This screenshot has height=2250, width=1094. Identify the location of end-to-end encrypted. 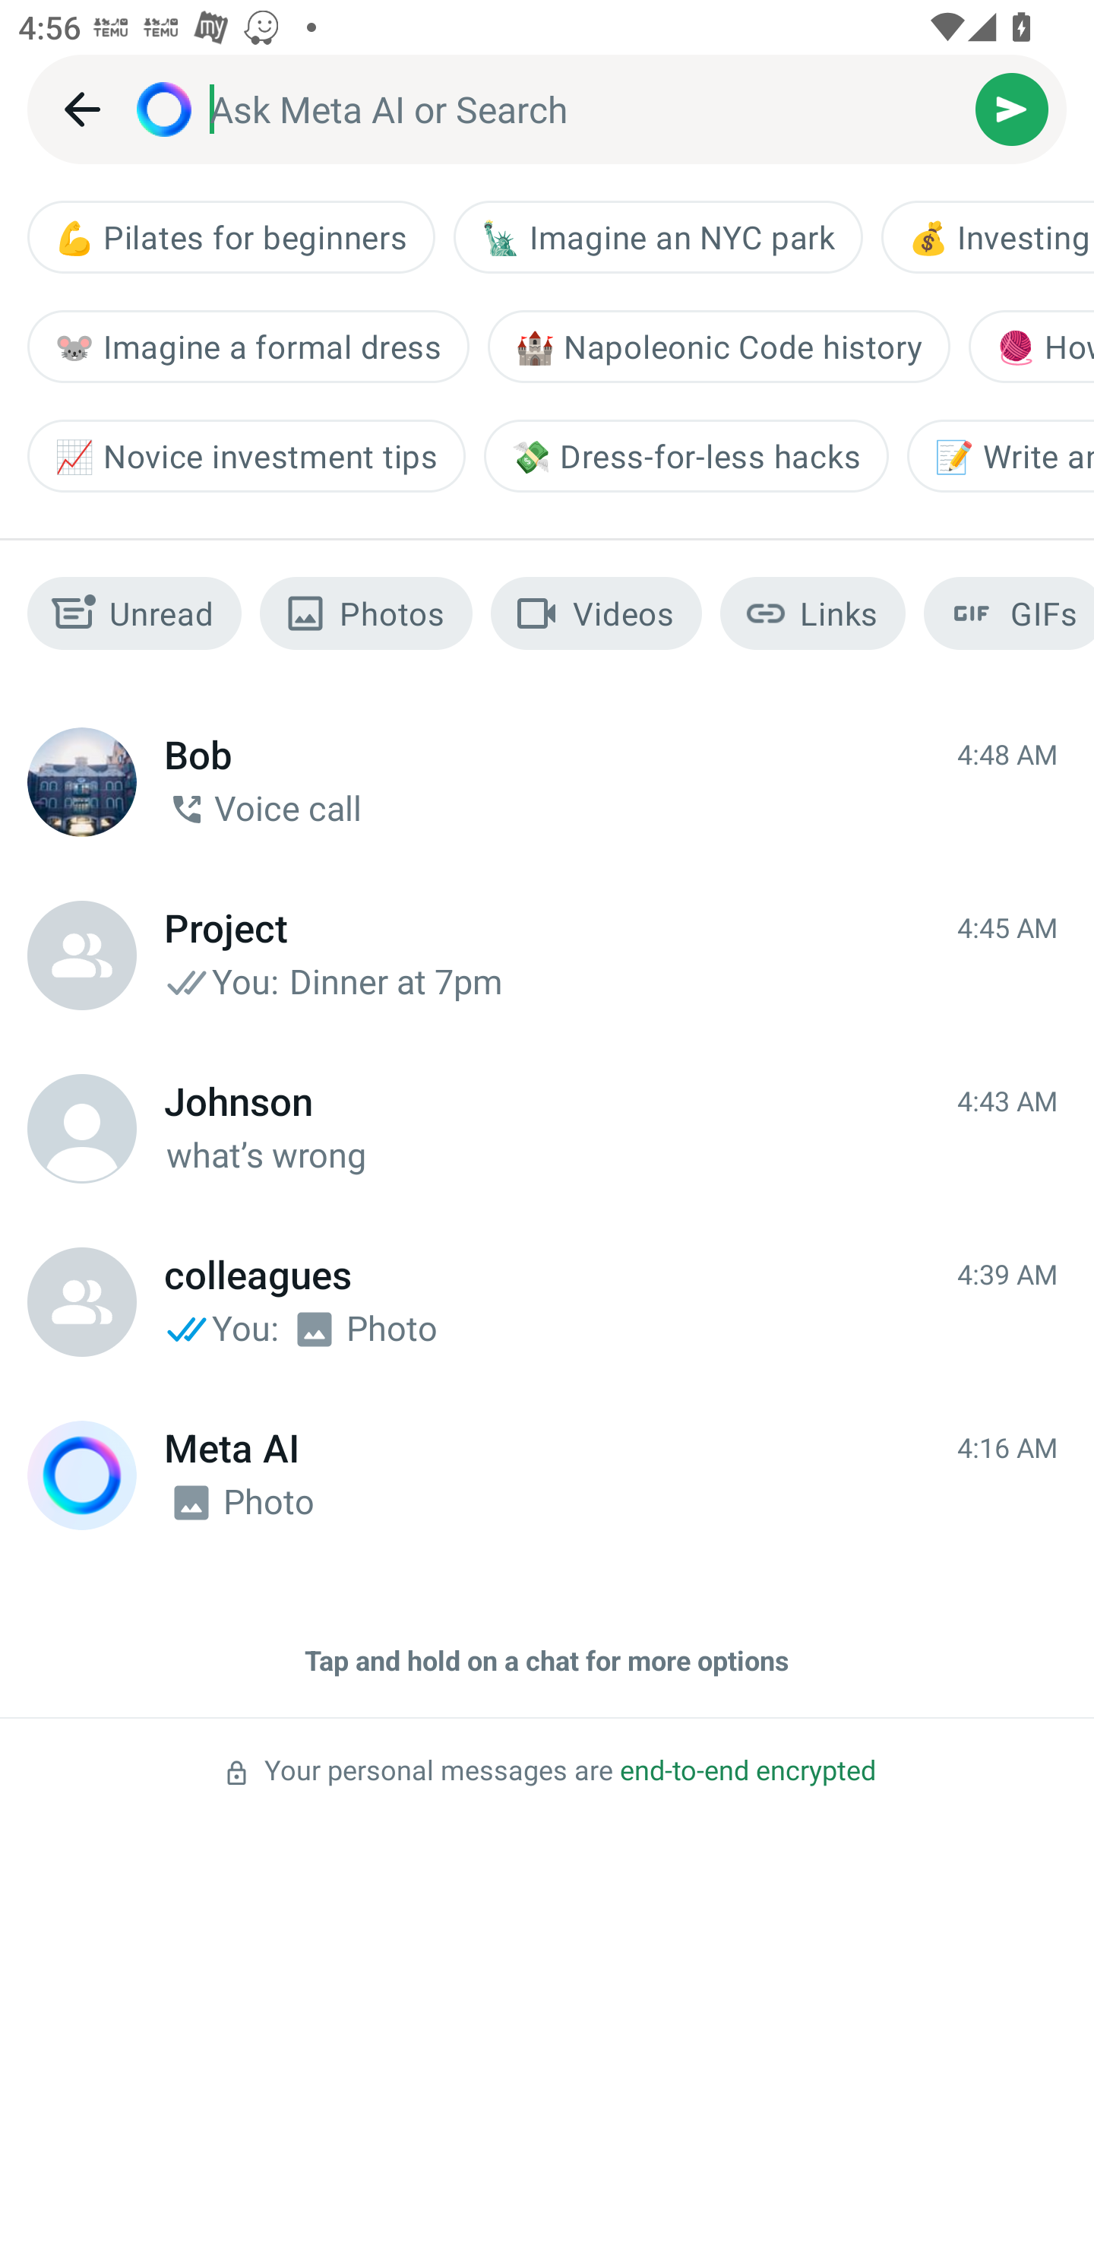
(748, 1770).